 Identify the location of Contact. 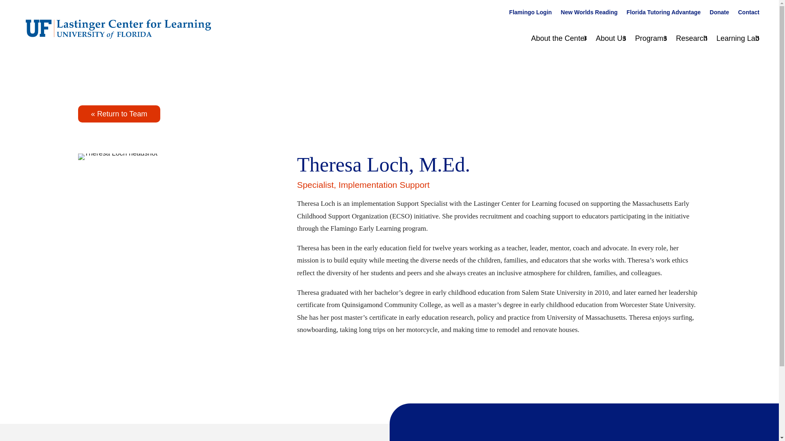
(748, 14).